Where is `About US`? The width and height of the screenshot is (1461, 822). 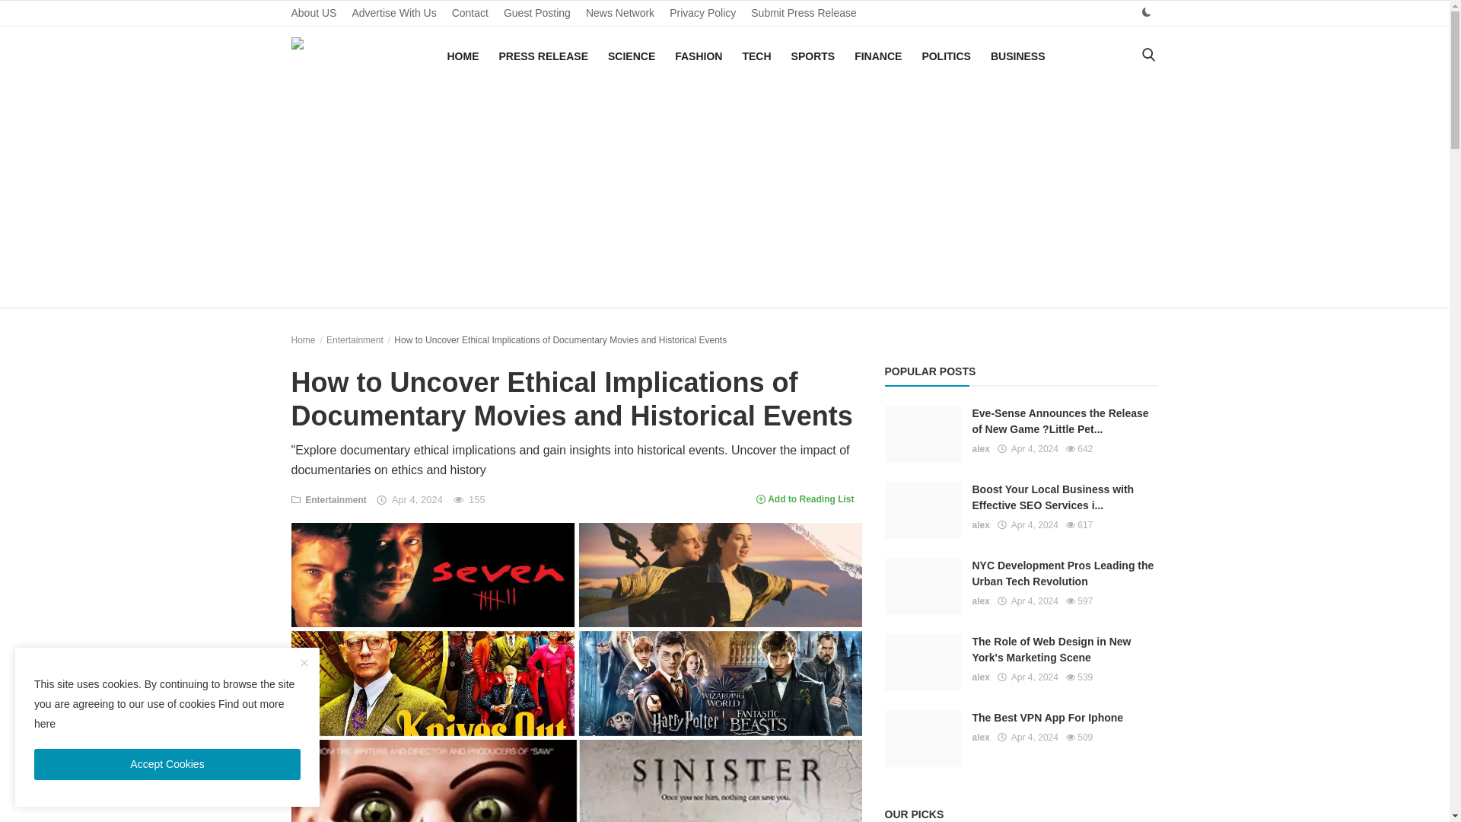 About US is located at coordinates (314, 13).